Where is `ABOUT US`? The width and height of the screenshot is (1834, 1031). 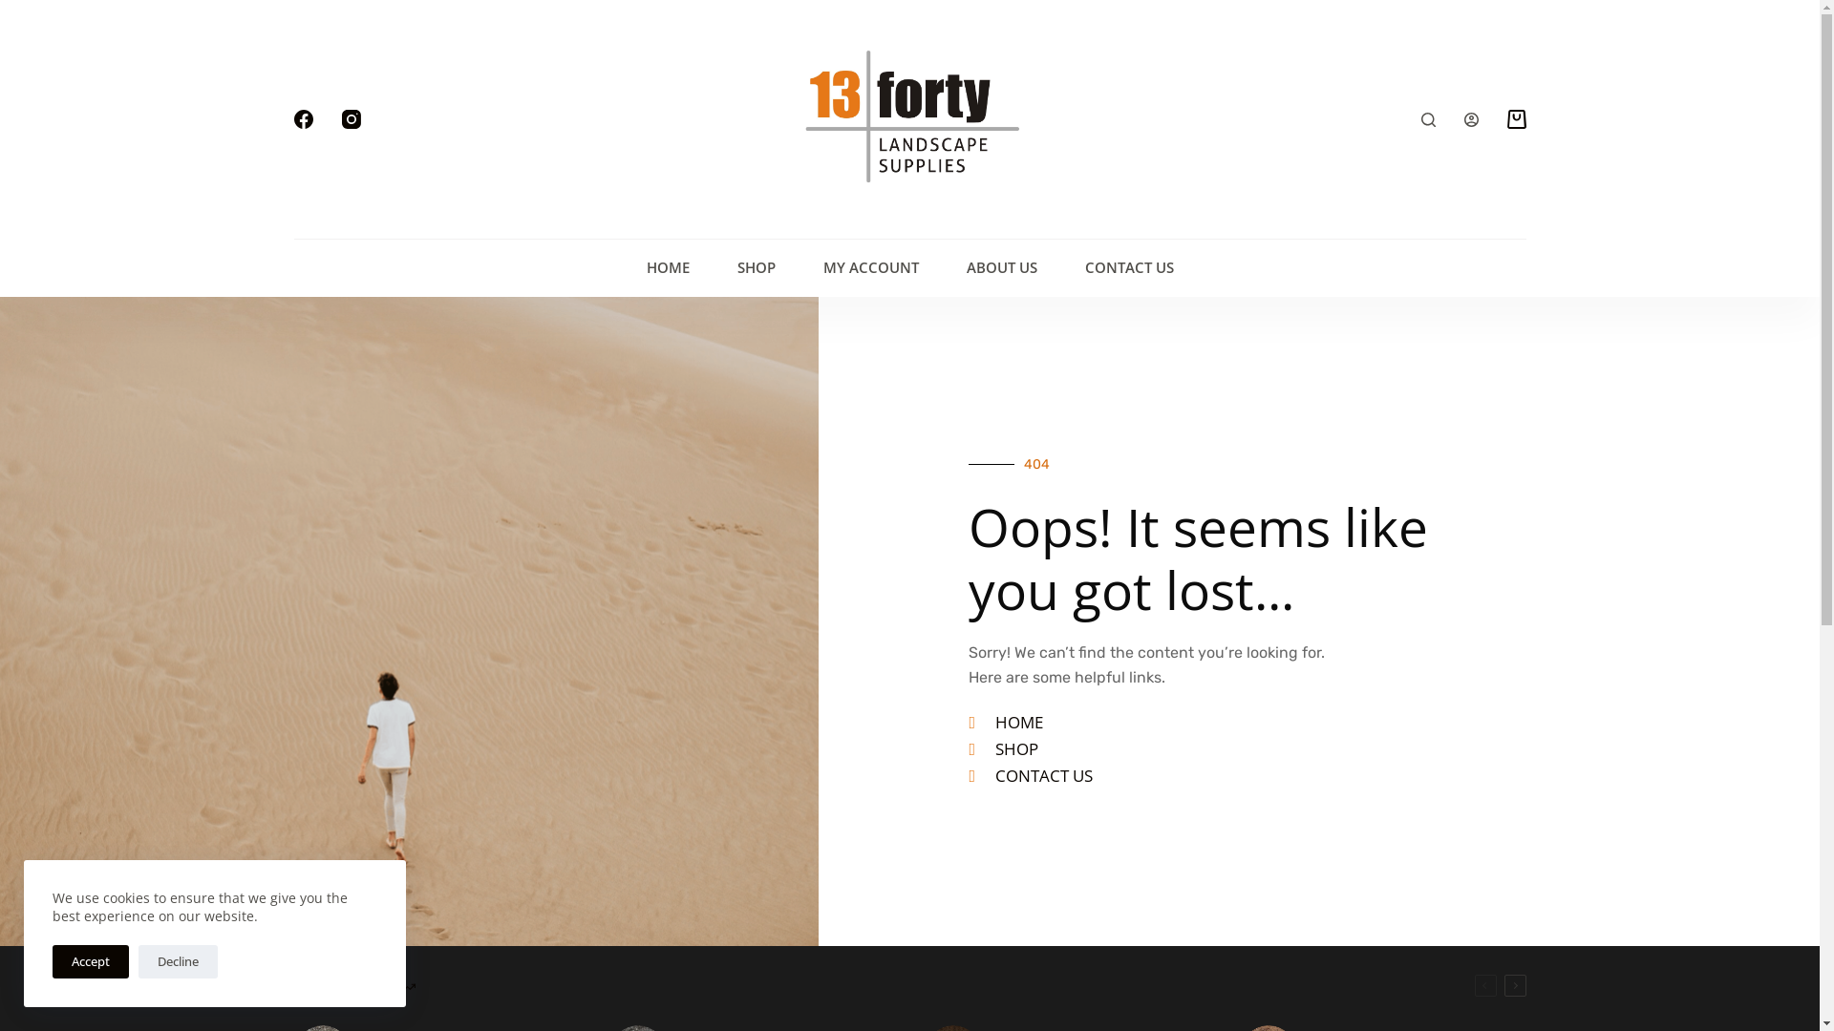
ABOUT US is located at coordinates (1001, 268).